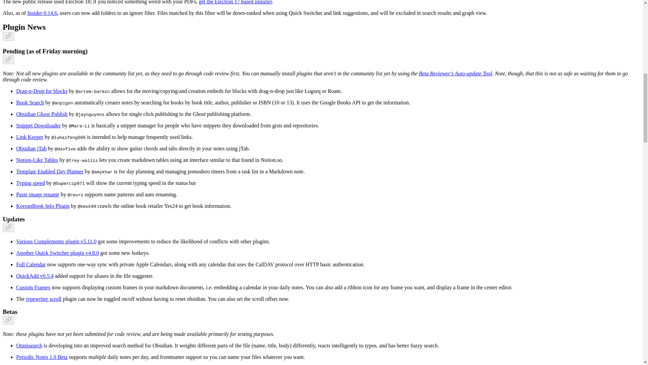 The height and width of the screenshot is (365, 648). What do you see at coordinates (42, 91) in the screenshot?
I see `Drag-n-Drop for blocks` at bounding box center [42, 91].